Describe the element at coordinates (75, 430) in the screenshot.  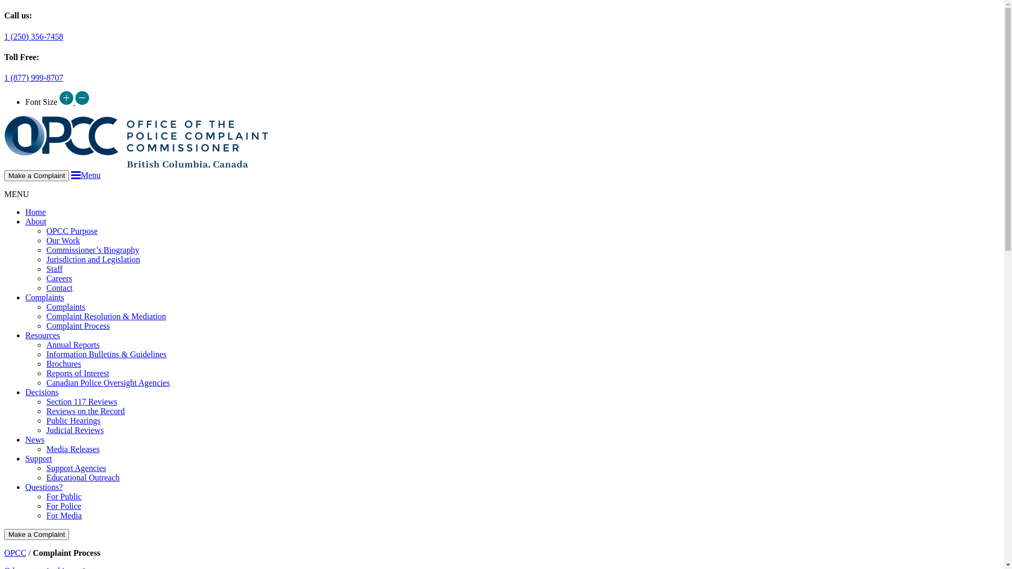
I see `Judicial Reviews` at that location.